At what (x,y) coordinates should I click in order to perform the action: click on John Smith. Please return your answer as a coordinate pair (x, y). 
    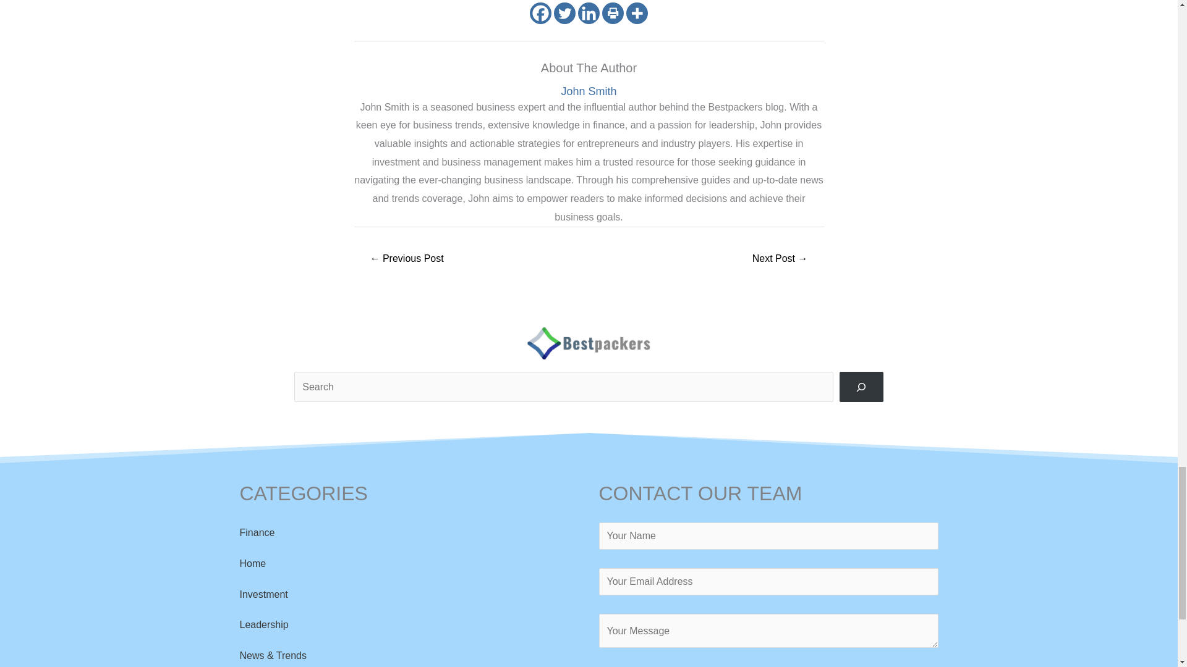
    Looking at the image, I should click on (589, 91).